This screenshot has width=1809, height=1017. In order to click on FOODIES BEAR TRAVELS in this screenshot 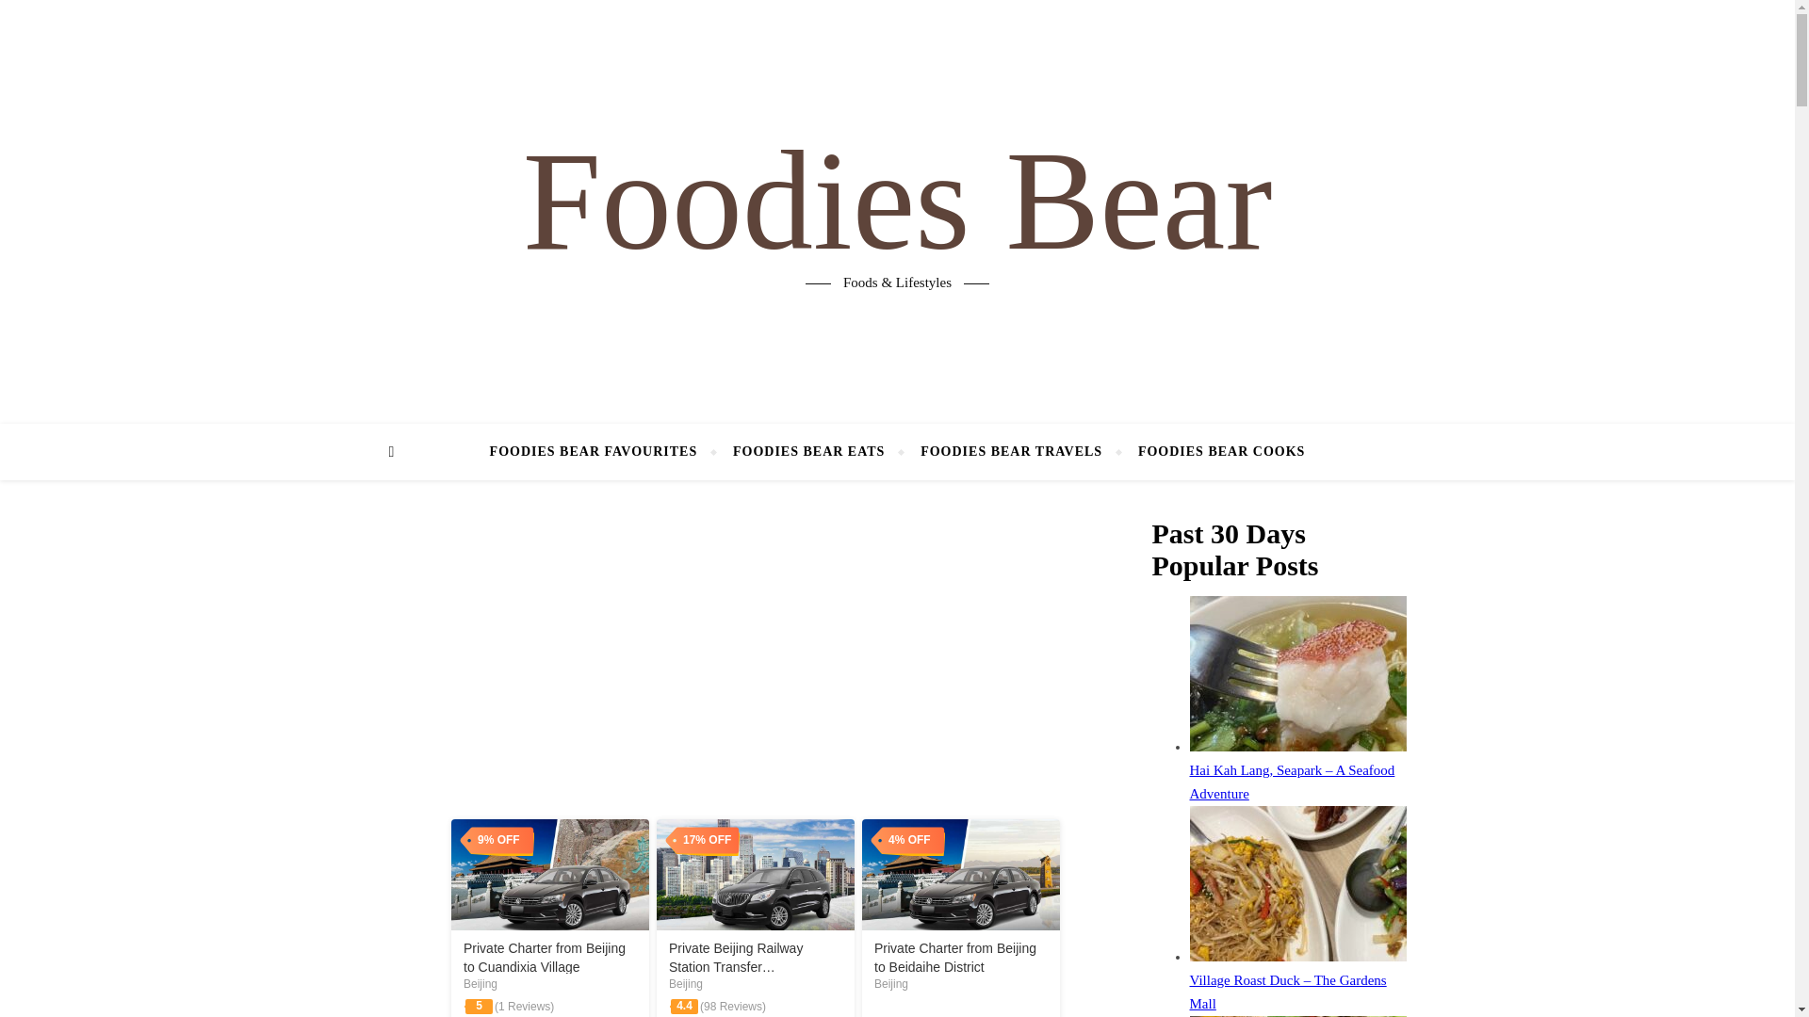, I will do `click(1011, 452)`.